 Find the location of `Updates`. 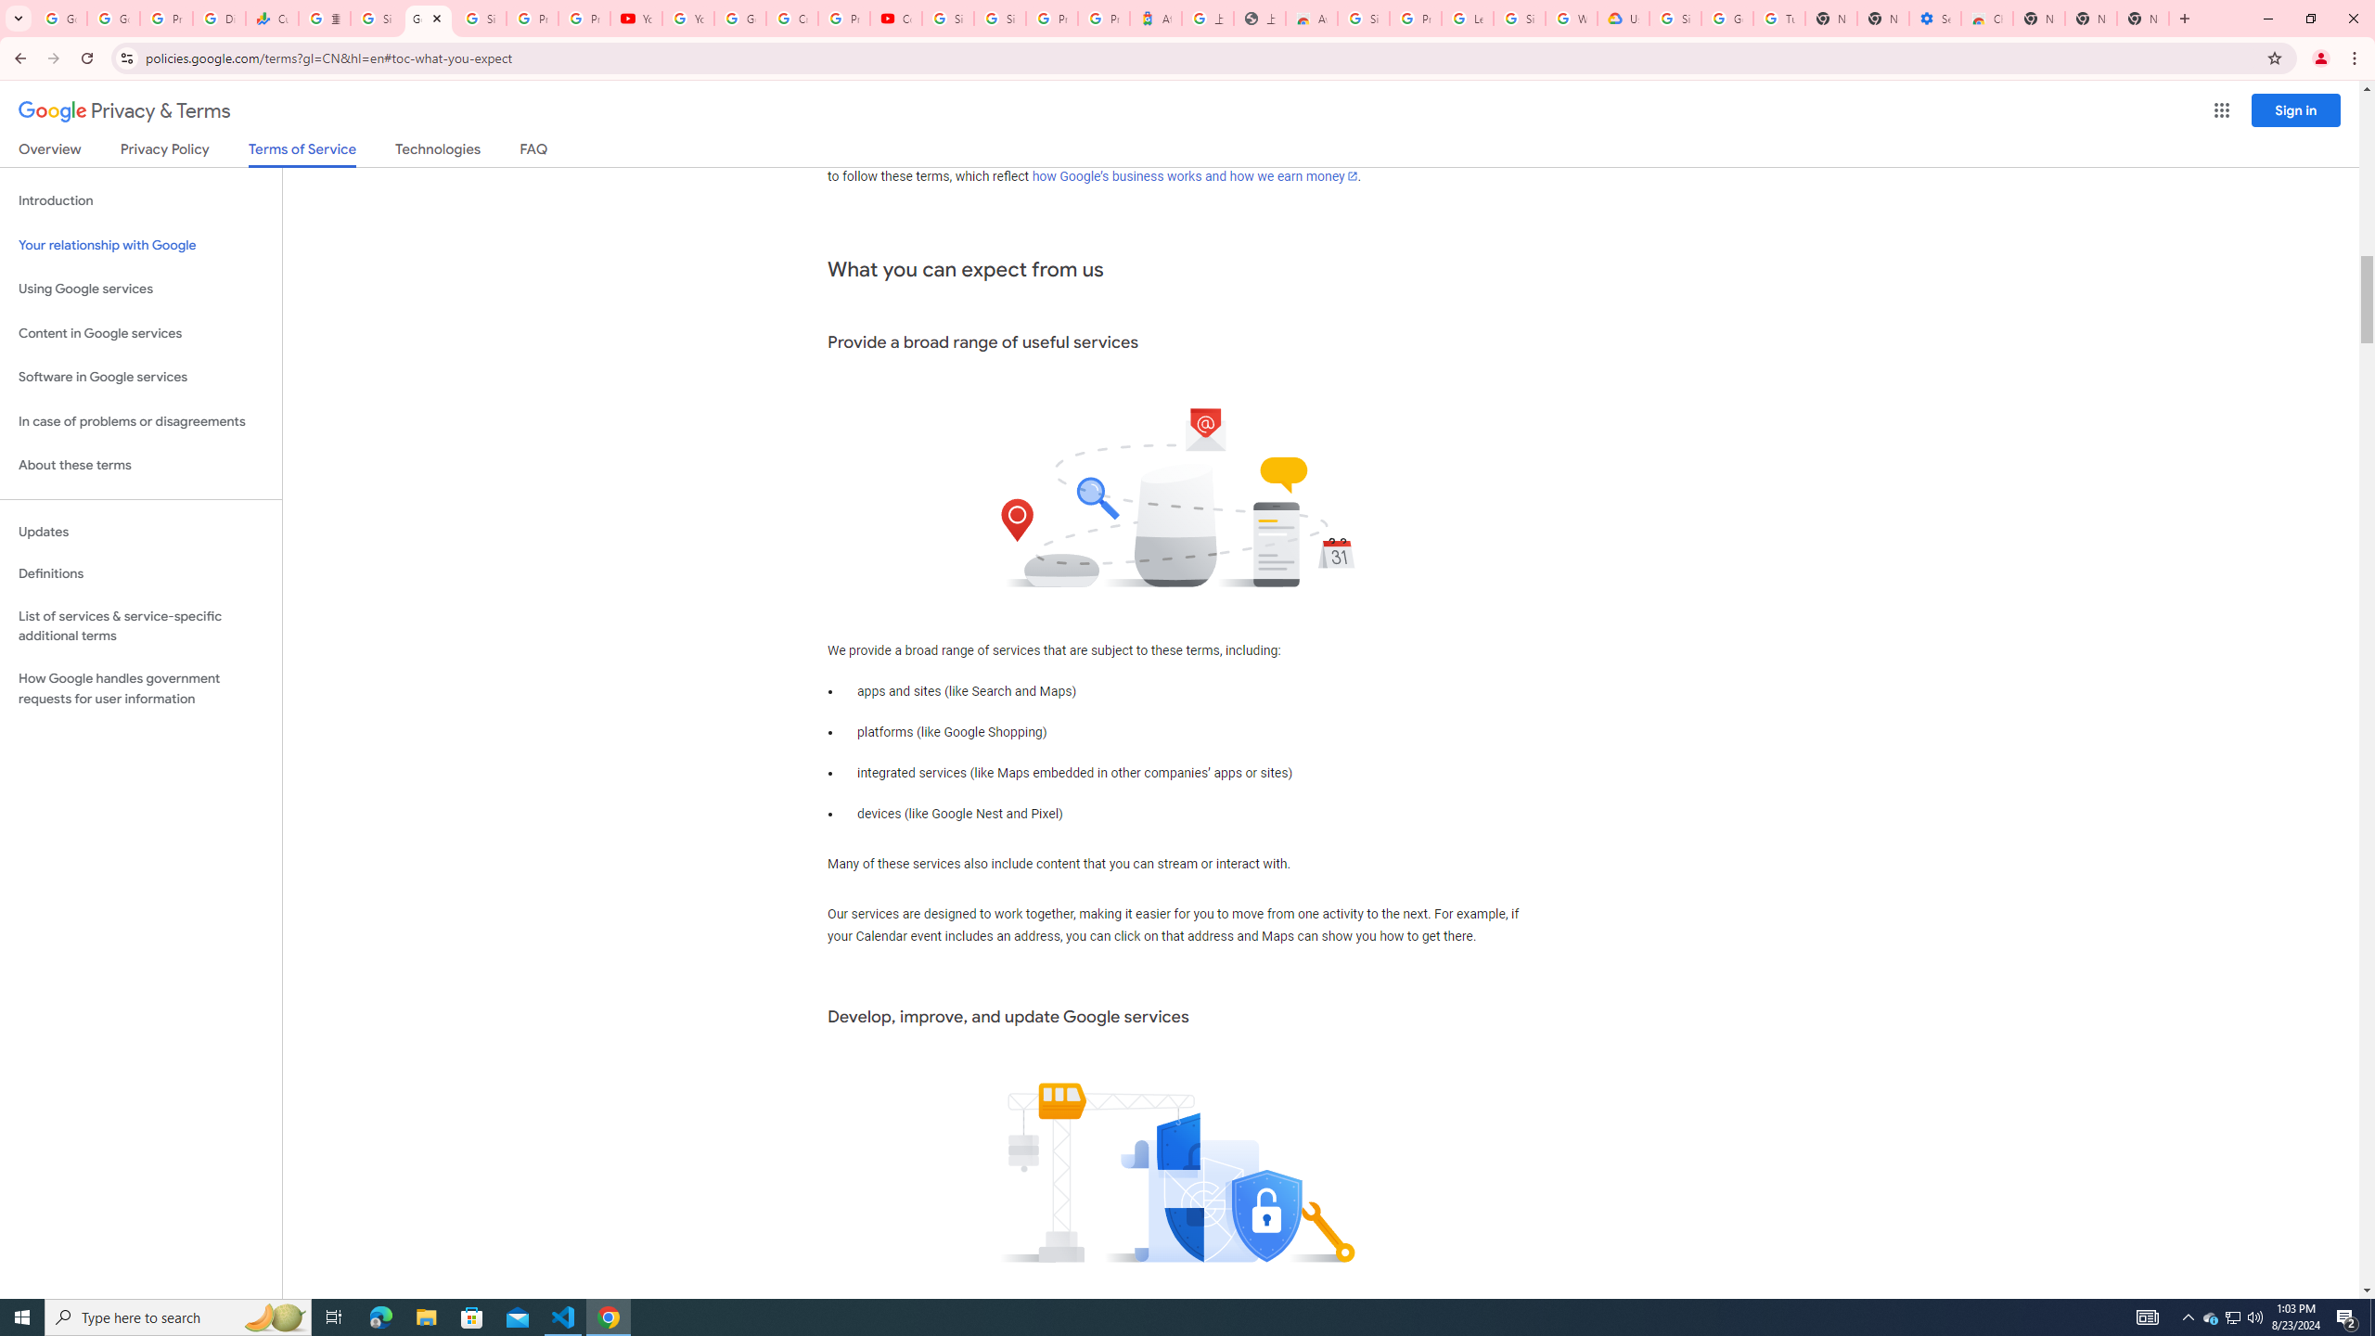

Updates is located at coordinates (141, 533).